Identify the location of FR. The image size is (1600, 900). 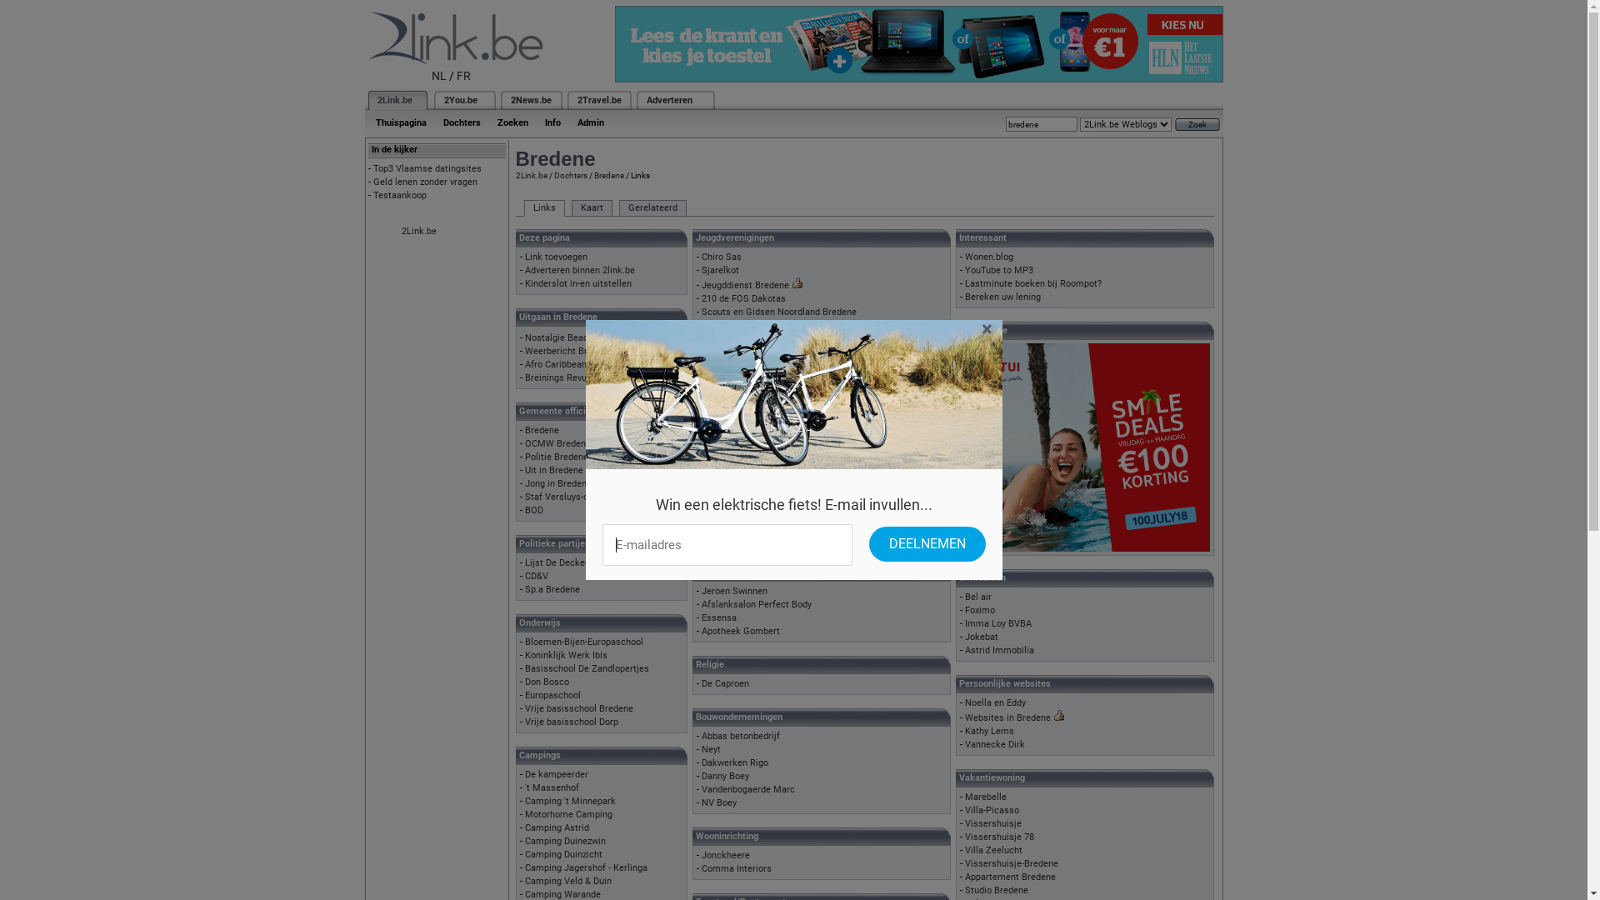
(463, 76).